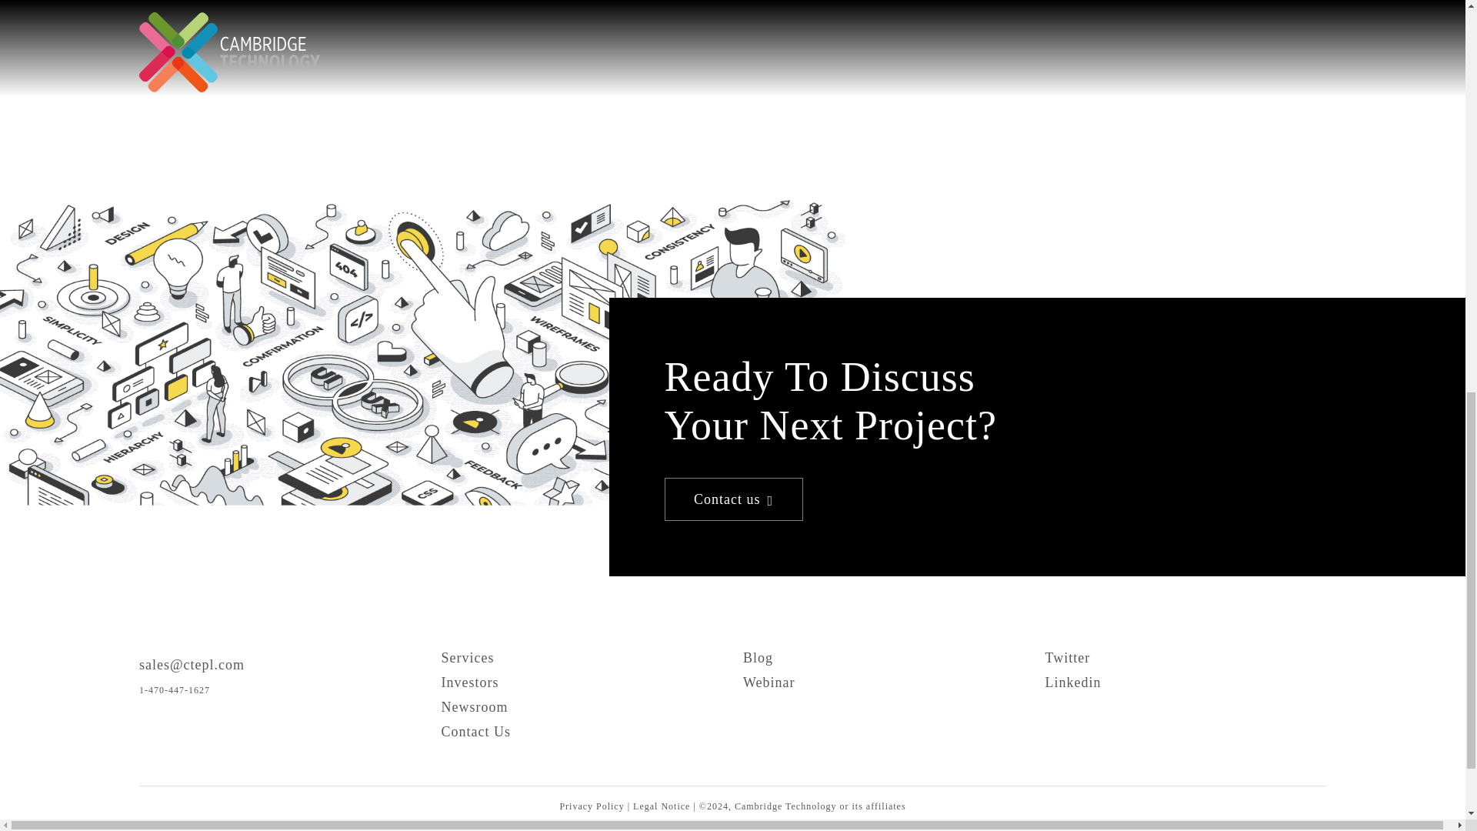 Image resolution: width=1477 pixels, height=831 pixels. What do you see at coordinates (734, 499) in the screenshot?
I see `Contact us` at bounding box center [734, 499].